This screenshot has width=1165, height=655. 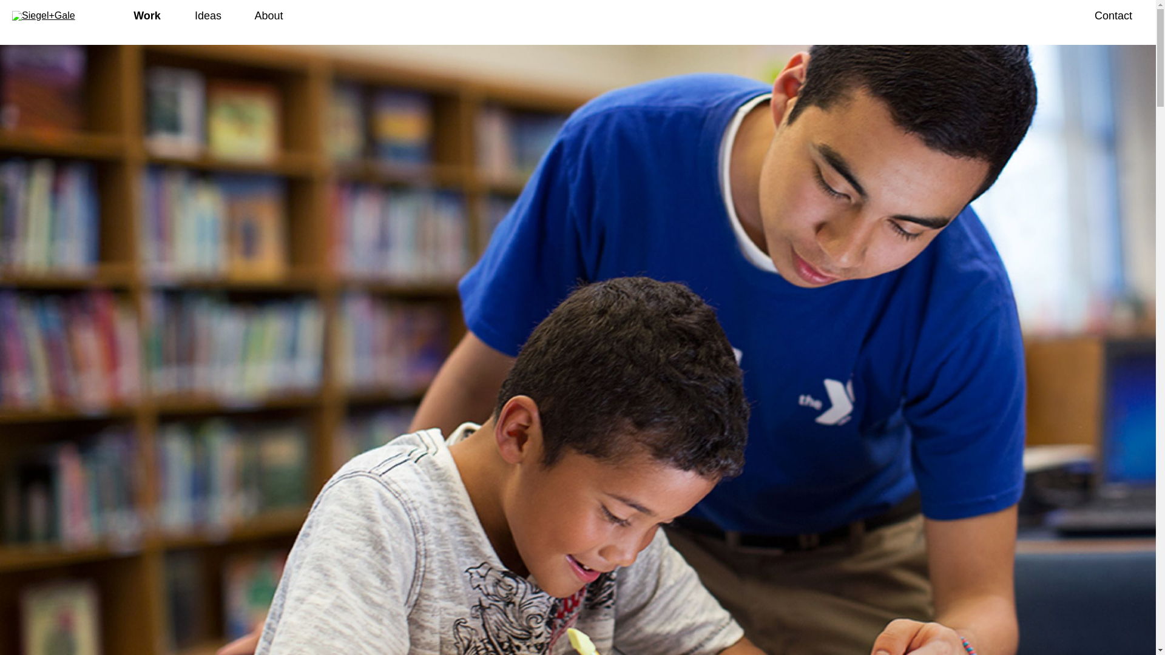 What do you see at coordinates (208, 15) in the screenshot?
I see `Ideas` at bounding box center [208, 15].